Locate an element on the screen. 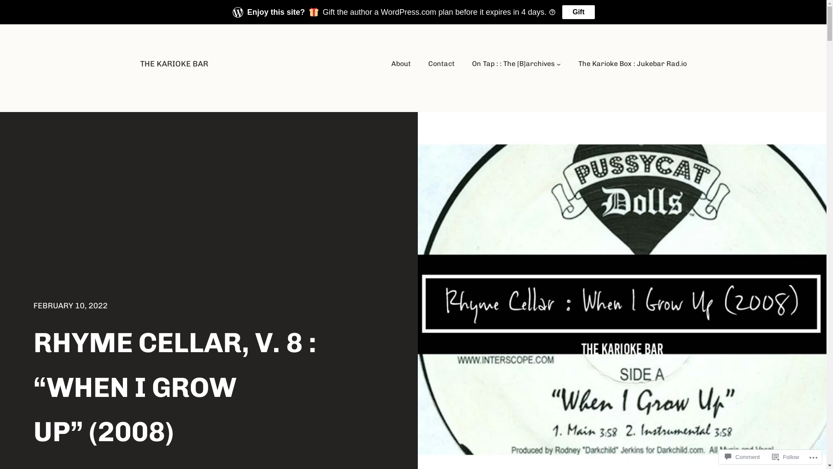 This screenshot has height=469, width=833. Gift is located at coordinates (579, 12).